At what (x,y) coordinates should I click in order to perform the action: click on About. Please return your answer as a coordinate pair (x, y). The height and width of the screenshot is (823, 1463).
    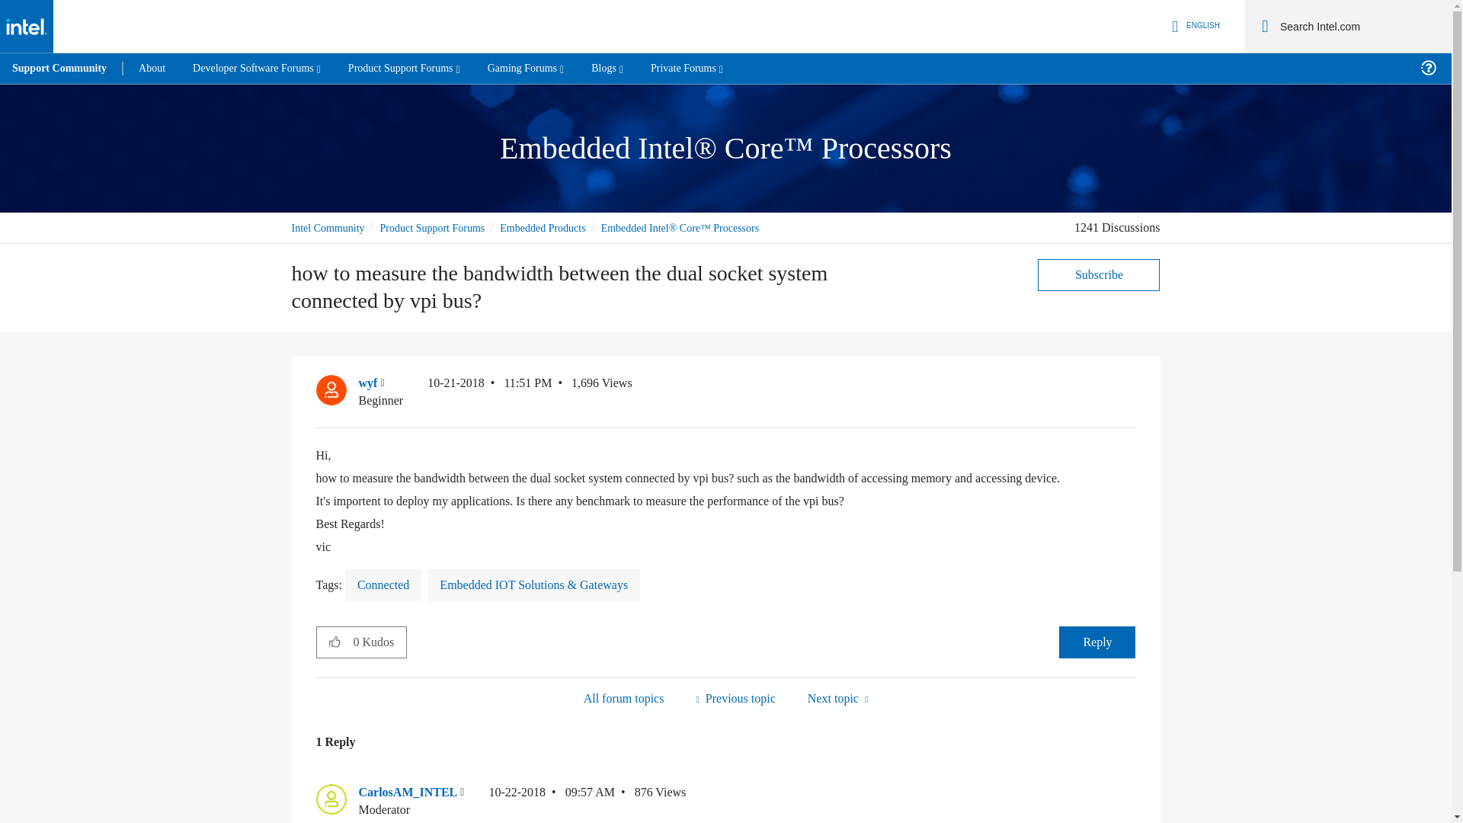
    Looking at the image, I should click on (151, 69).